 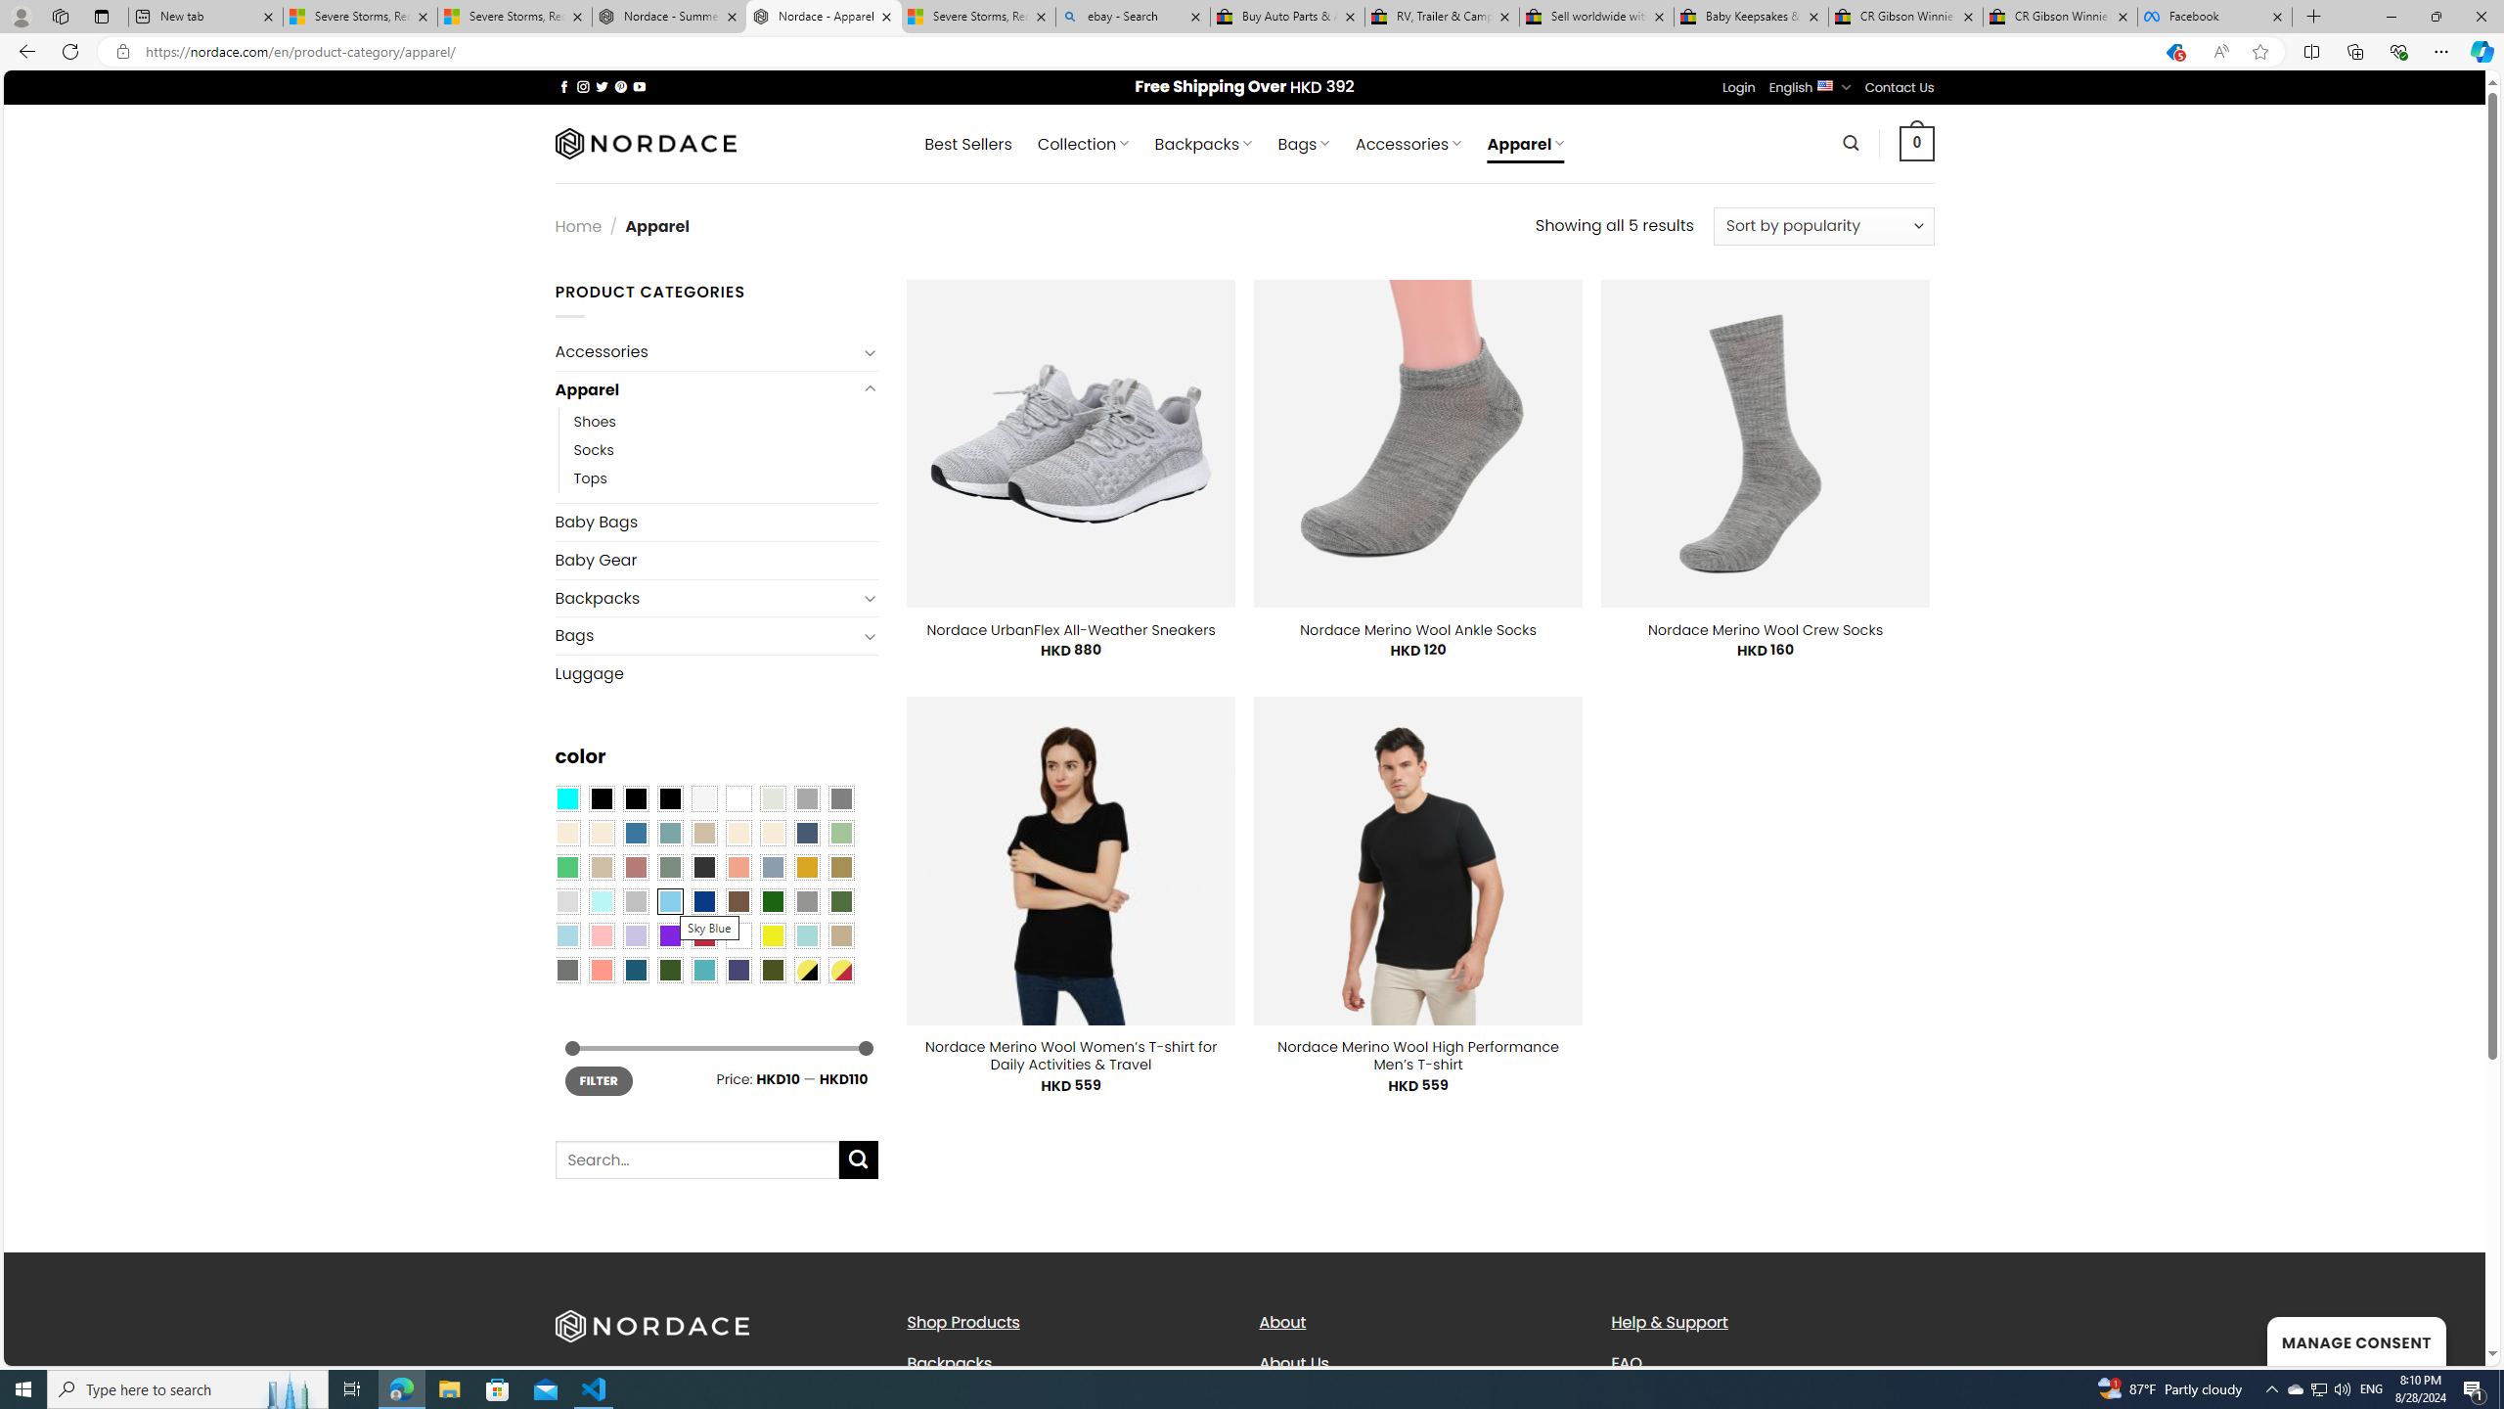 What do you see at coordinates (636, 969) in the screenshot?
I see `Capri Blue` at bounding box center [636, 969].